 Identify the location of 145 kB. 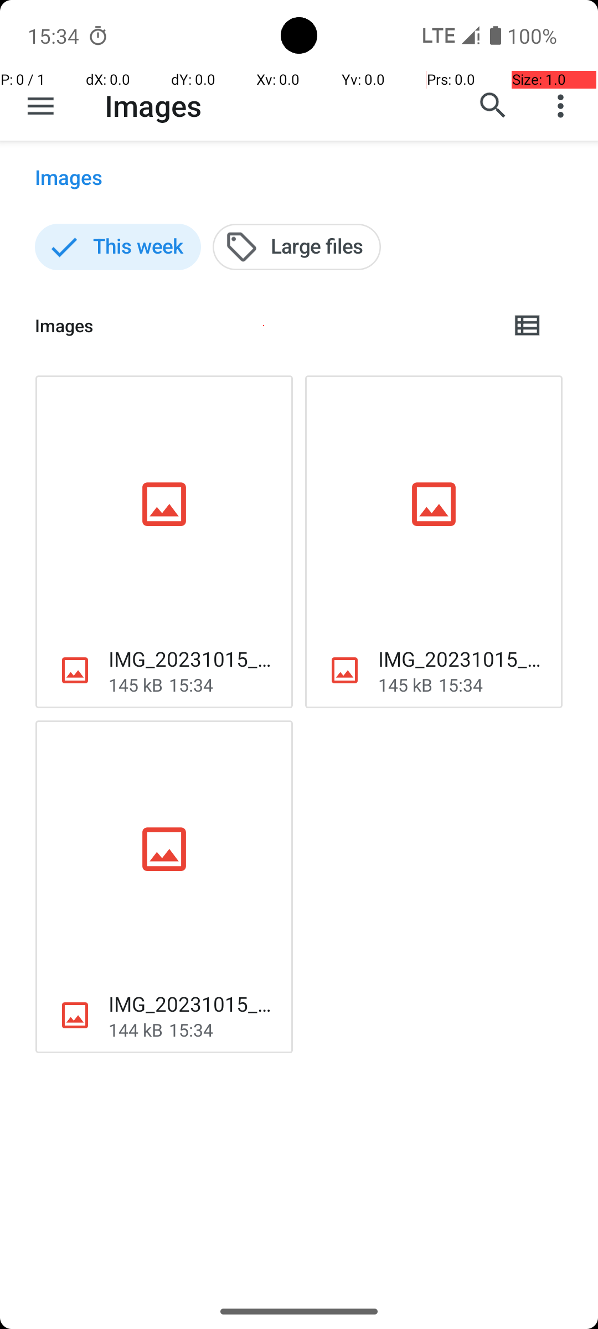
(136, 684).